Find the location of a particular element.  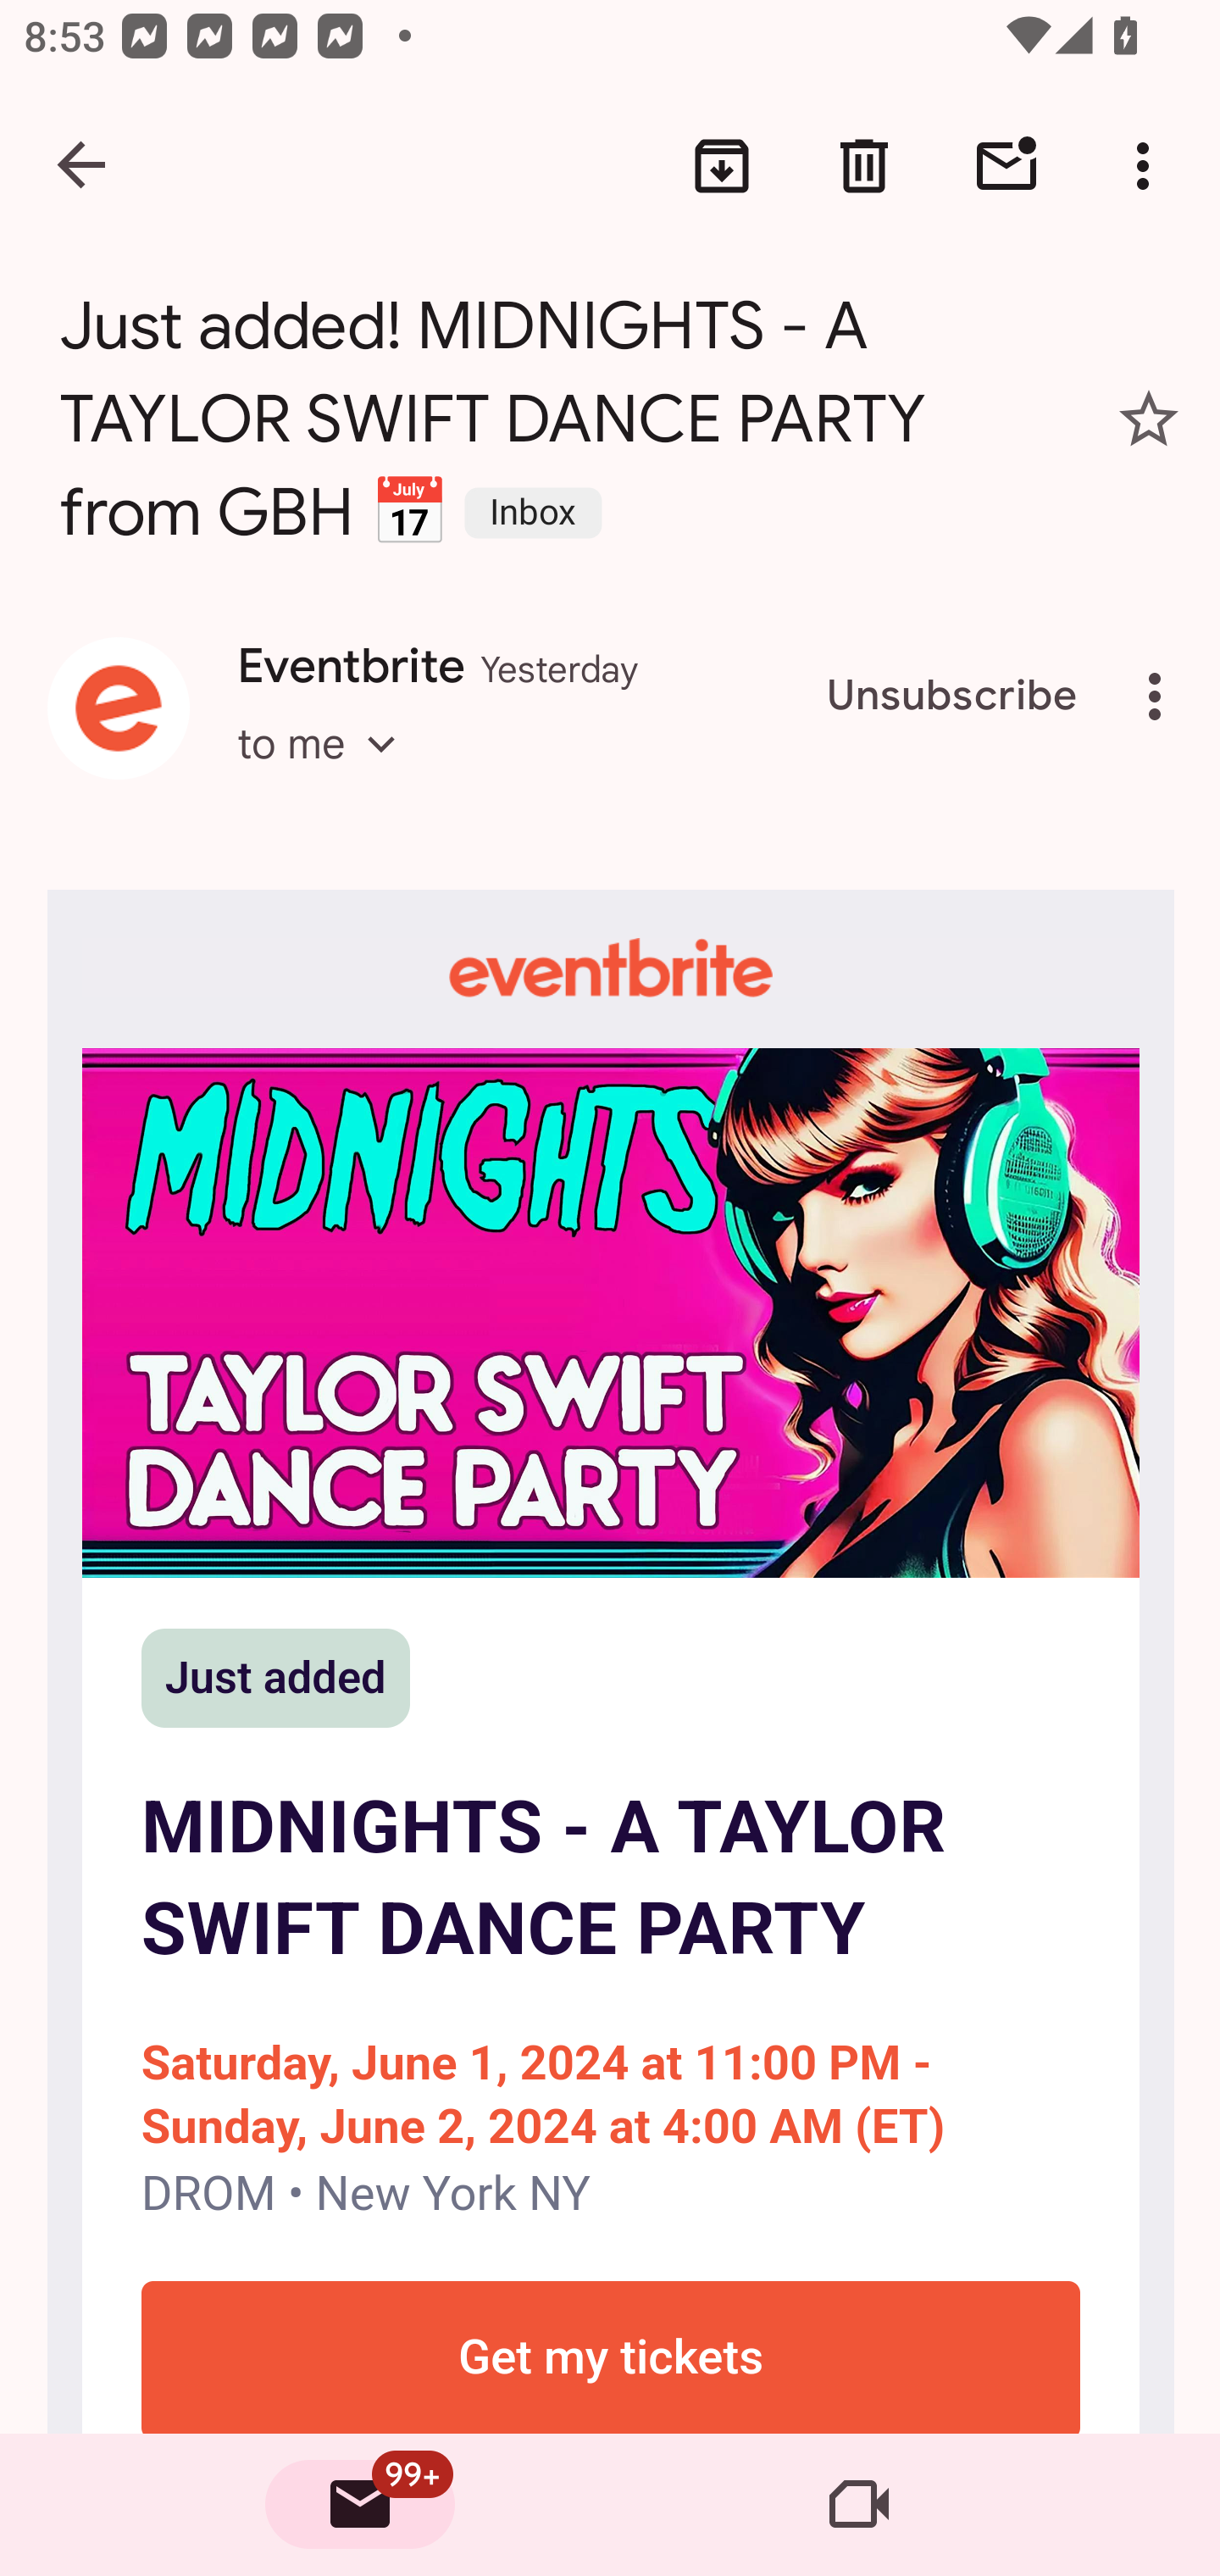

Meet is located at coordinates (859, 2505).